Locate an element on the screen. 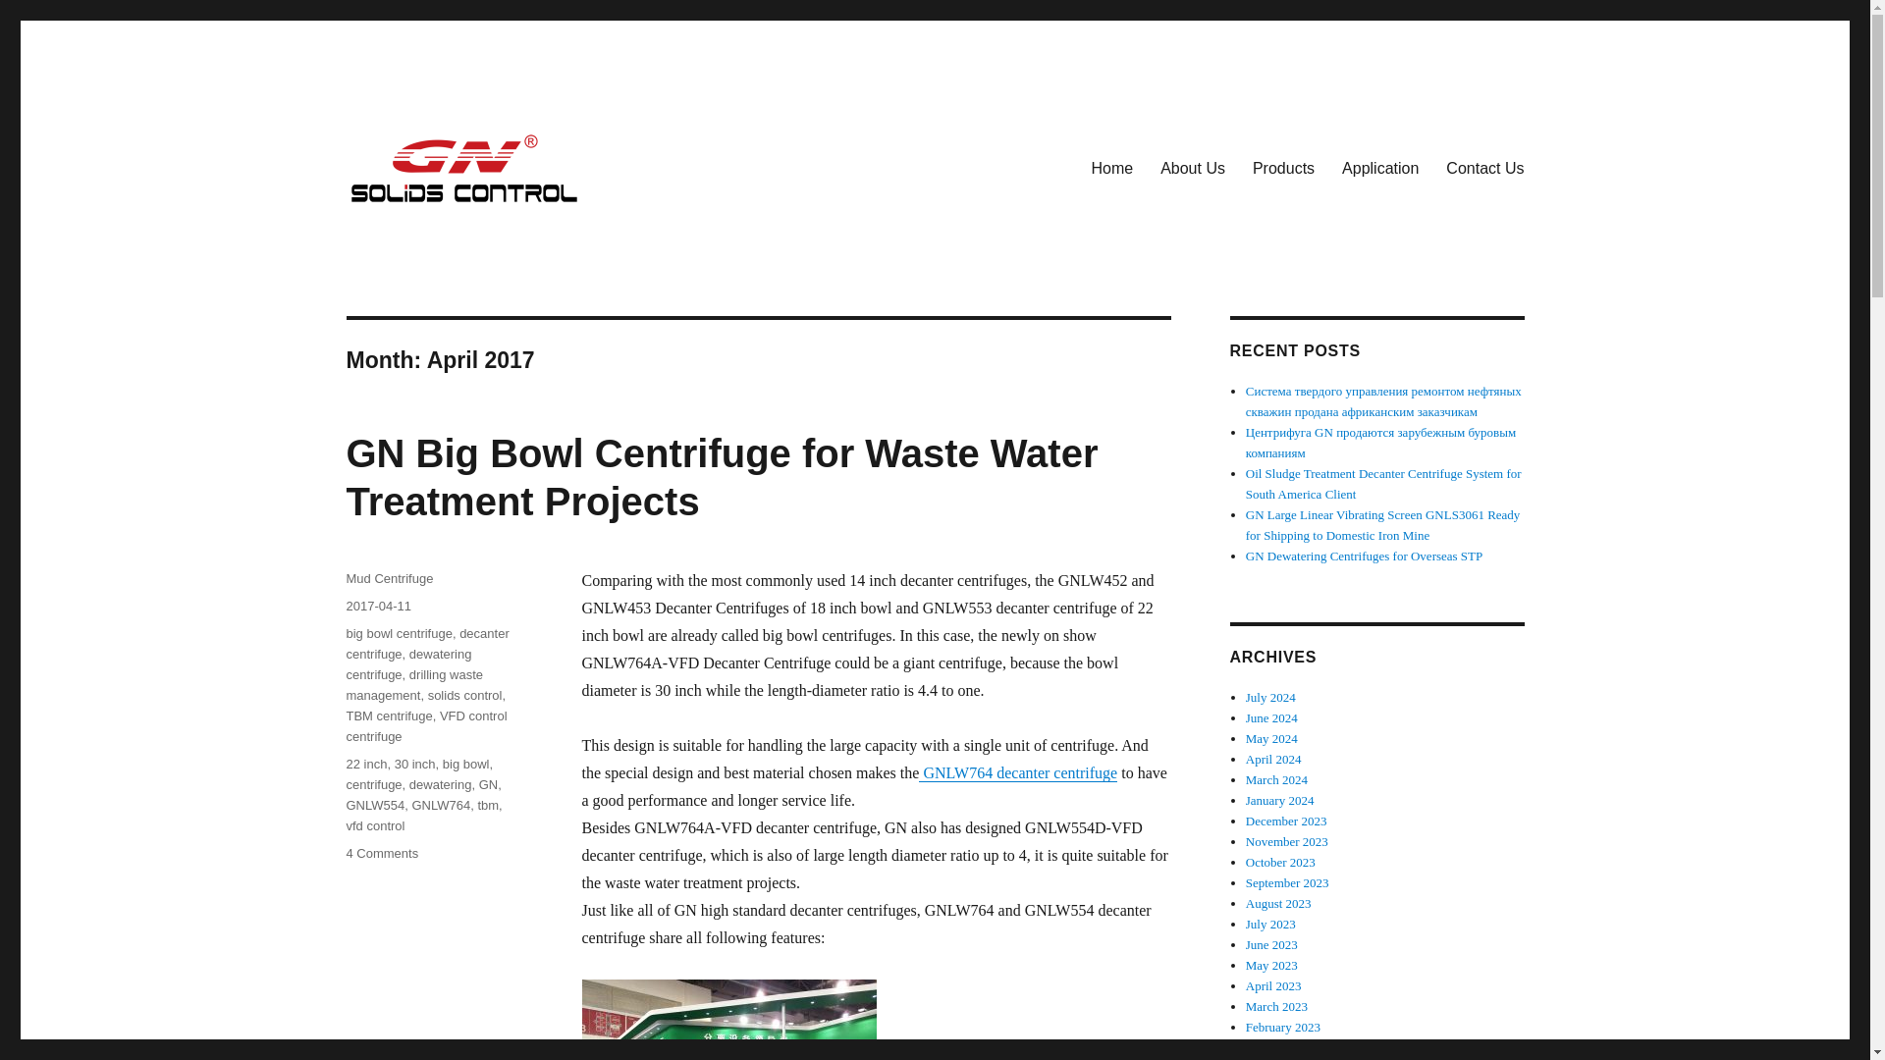  June 2024 is located at coordinates (1272, 716).